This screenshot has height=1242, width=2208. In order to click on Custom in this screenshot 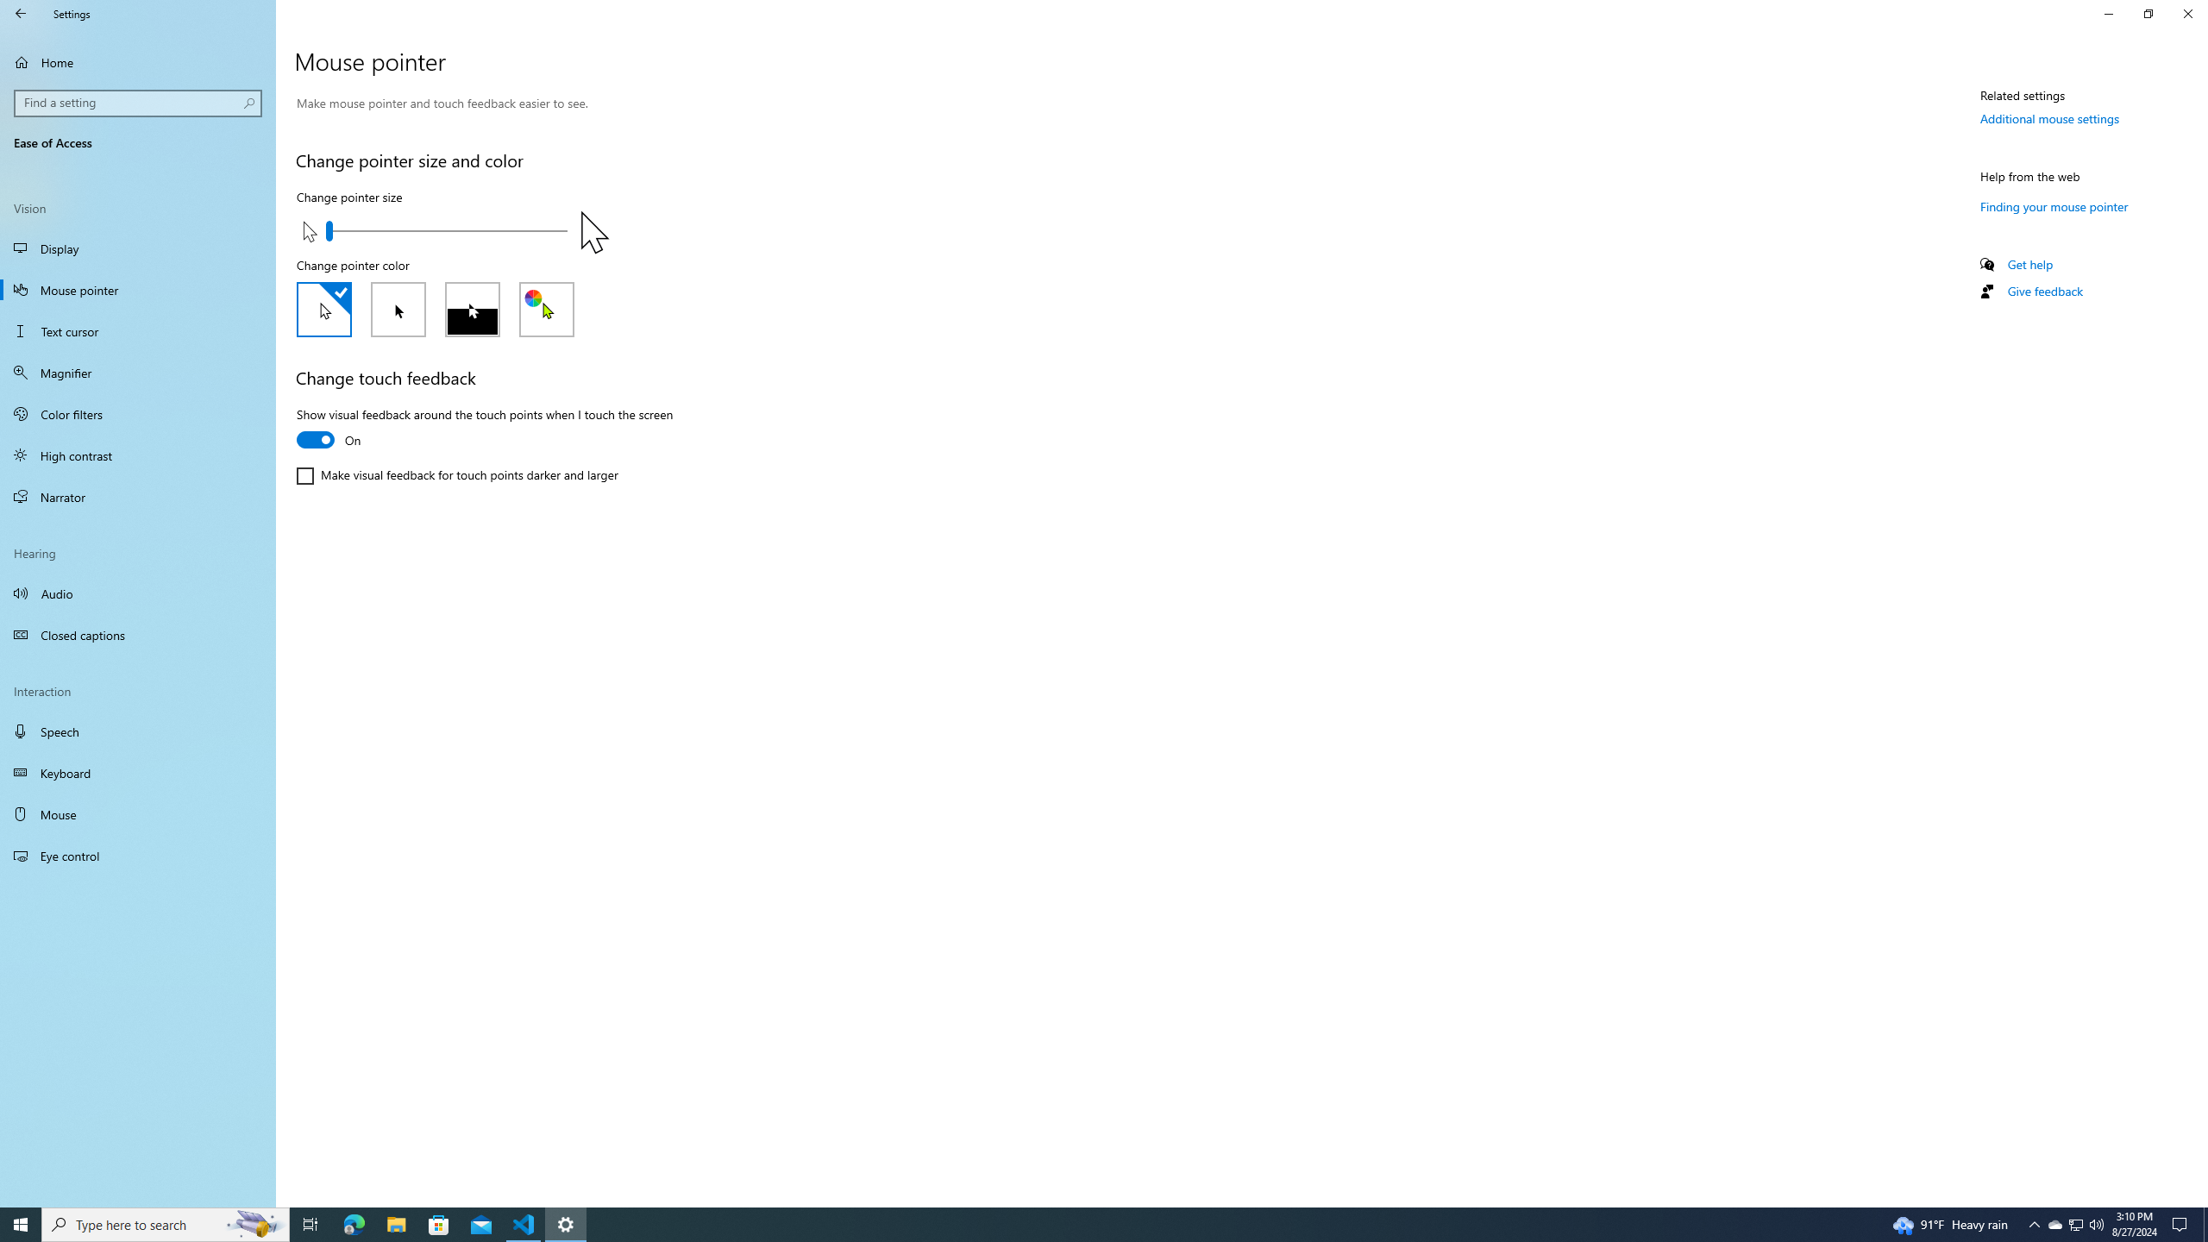, I will do `click(547, 310)`.